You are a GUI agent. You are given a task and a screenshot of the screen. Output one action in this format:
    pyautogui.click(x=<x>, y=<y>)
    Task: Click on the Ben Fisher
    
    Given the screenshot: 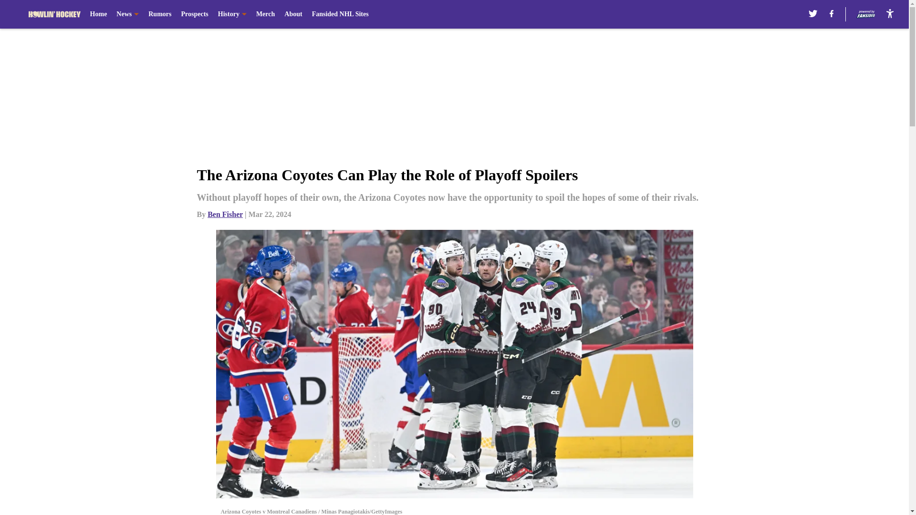 What is the action you would take?
    pyautogui.click(x=225, y=214)
    